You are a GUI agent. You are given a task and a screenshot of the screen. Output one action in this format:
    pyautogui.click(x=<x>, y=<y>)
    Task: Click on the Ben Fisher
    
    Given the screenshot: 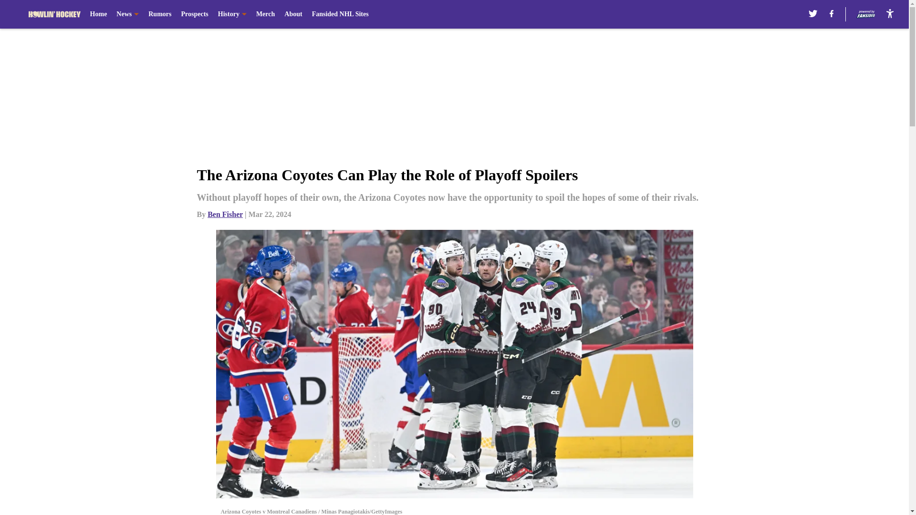 What is the action you would take?
    pyautogui.click(x=225, y=214)
    